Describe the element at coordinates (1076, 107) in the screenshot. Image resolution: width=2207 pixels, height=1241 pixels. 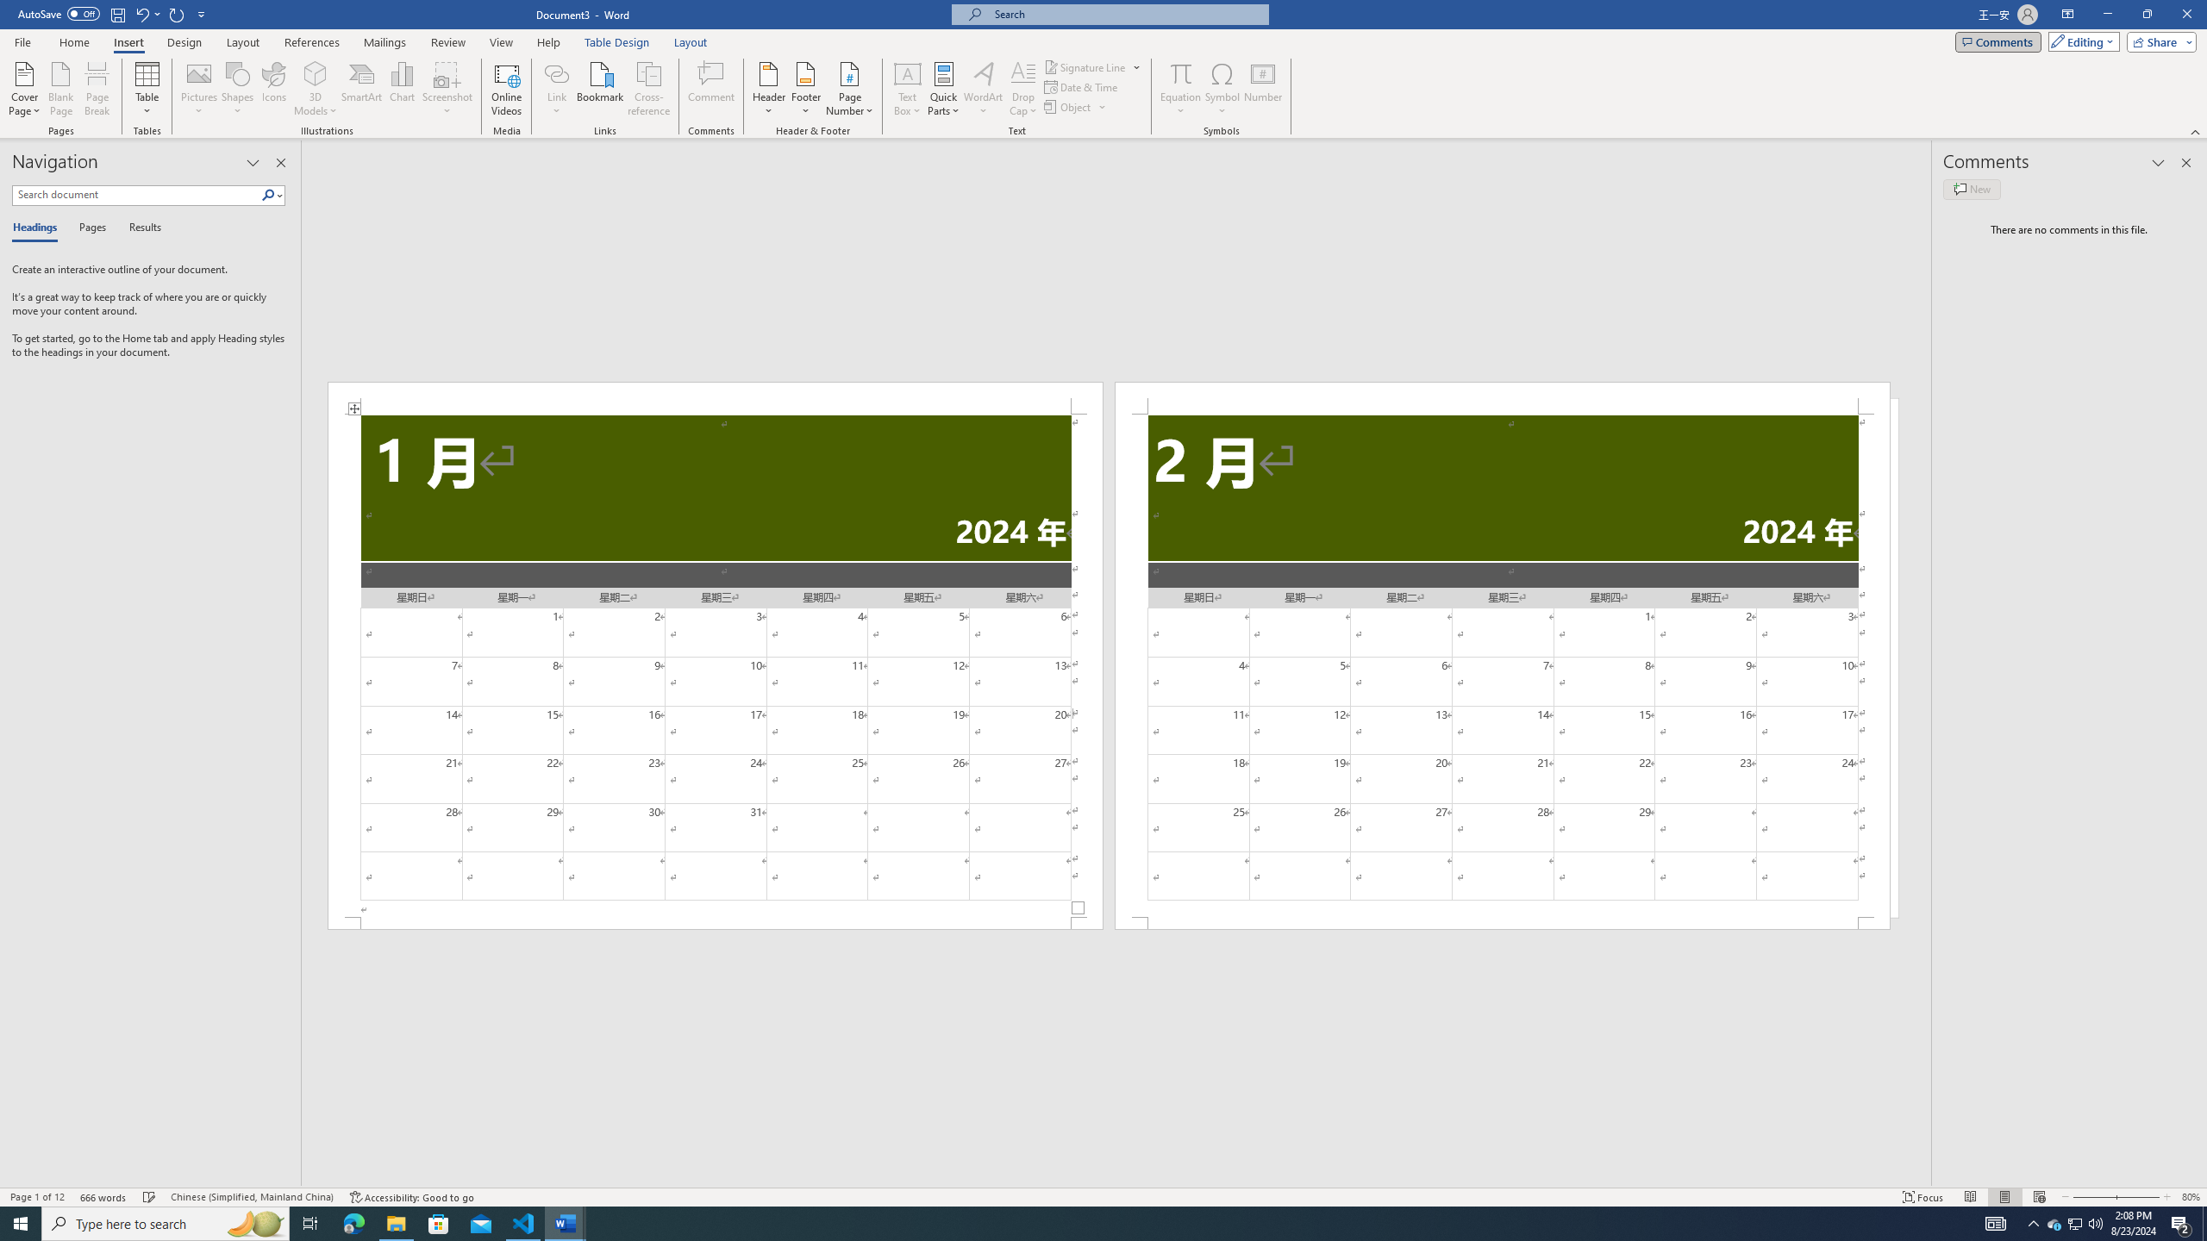
I see `Object...` at that location.